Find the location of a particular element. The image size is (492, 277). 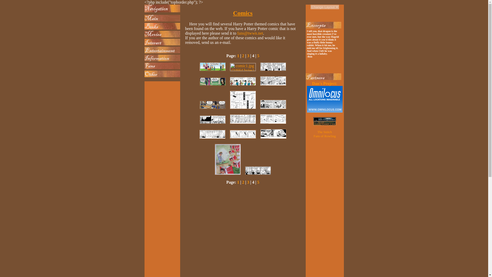

Excerpts is located at coordinates (323, 25).